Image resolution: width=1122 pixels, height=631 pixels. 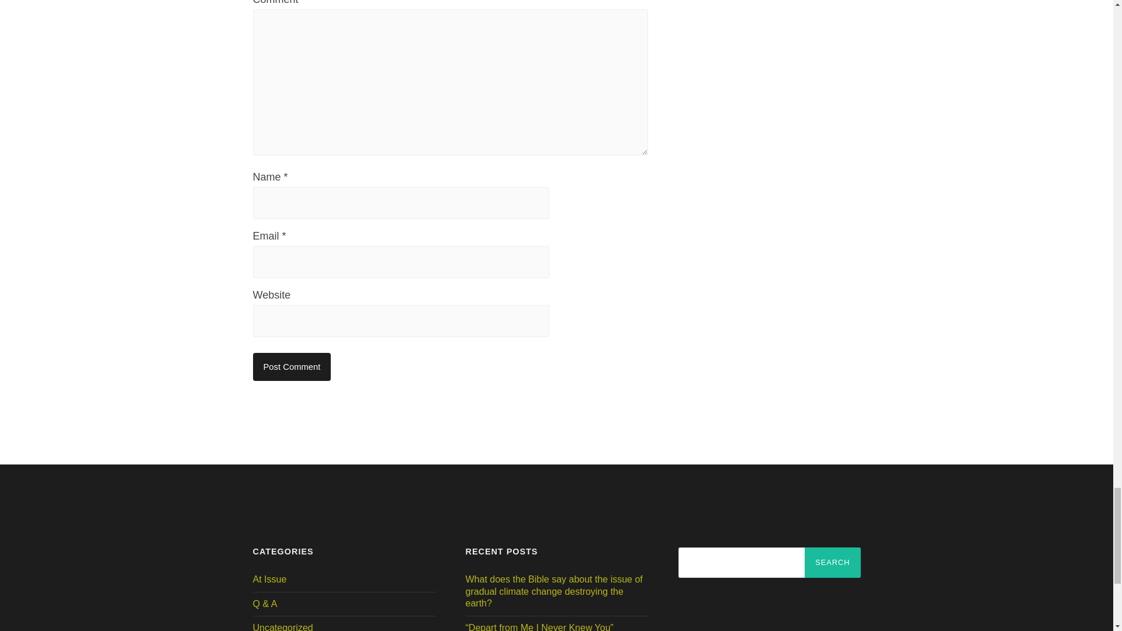 I want to click on Search, so click(x=832, y=563).